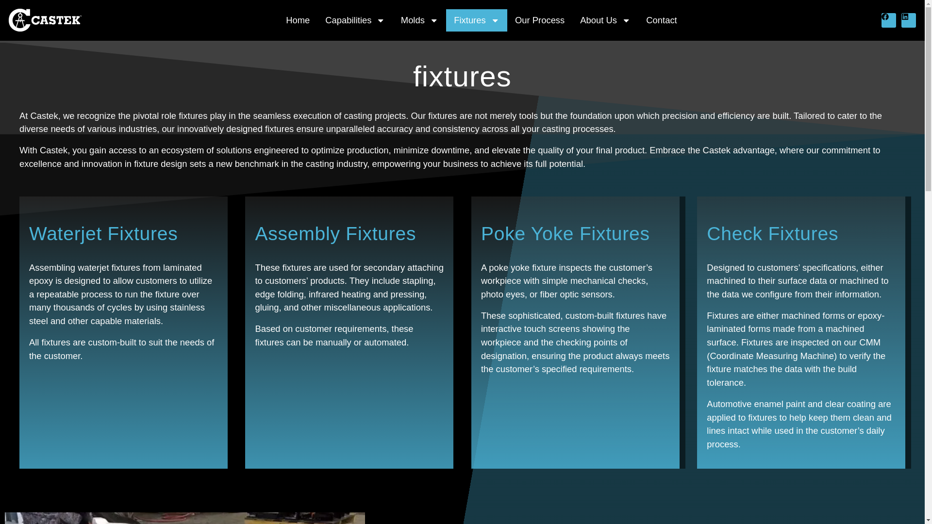 Image resolution: width=932 pixels, height=524 pixels. Describe the element at coordinates (539, 20) in the screenshot. I see `Our Process` at that location.